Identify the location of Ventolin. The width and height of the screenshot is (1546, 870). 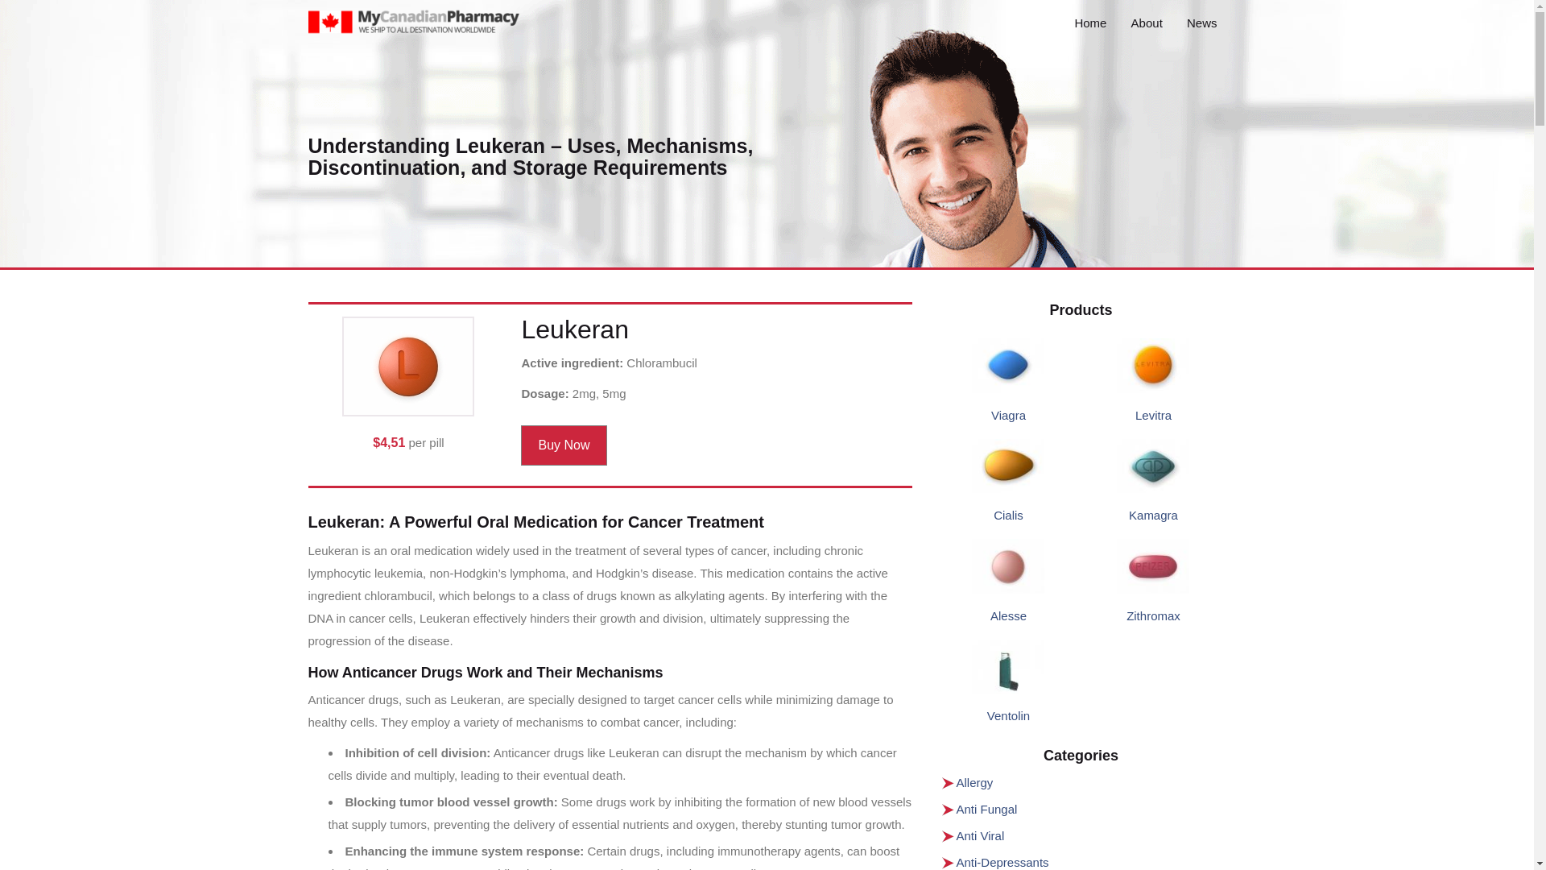
(1008, 715).